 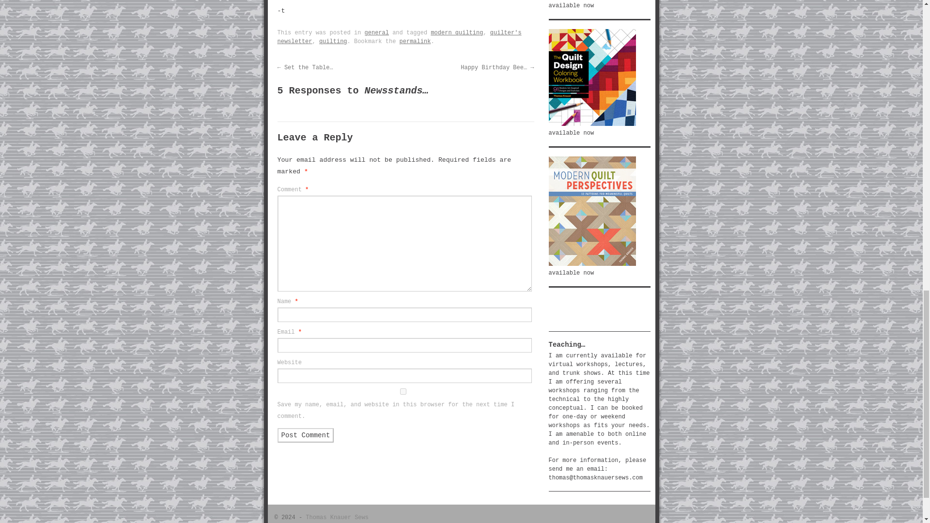 What do you see at coordinates (337, 517) in the screenshot?
I see `Thomas Knauer Sews` at bounding box center [337, 517].